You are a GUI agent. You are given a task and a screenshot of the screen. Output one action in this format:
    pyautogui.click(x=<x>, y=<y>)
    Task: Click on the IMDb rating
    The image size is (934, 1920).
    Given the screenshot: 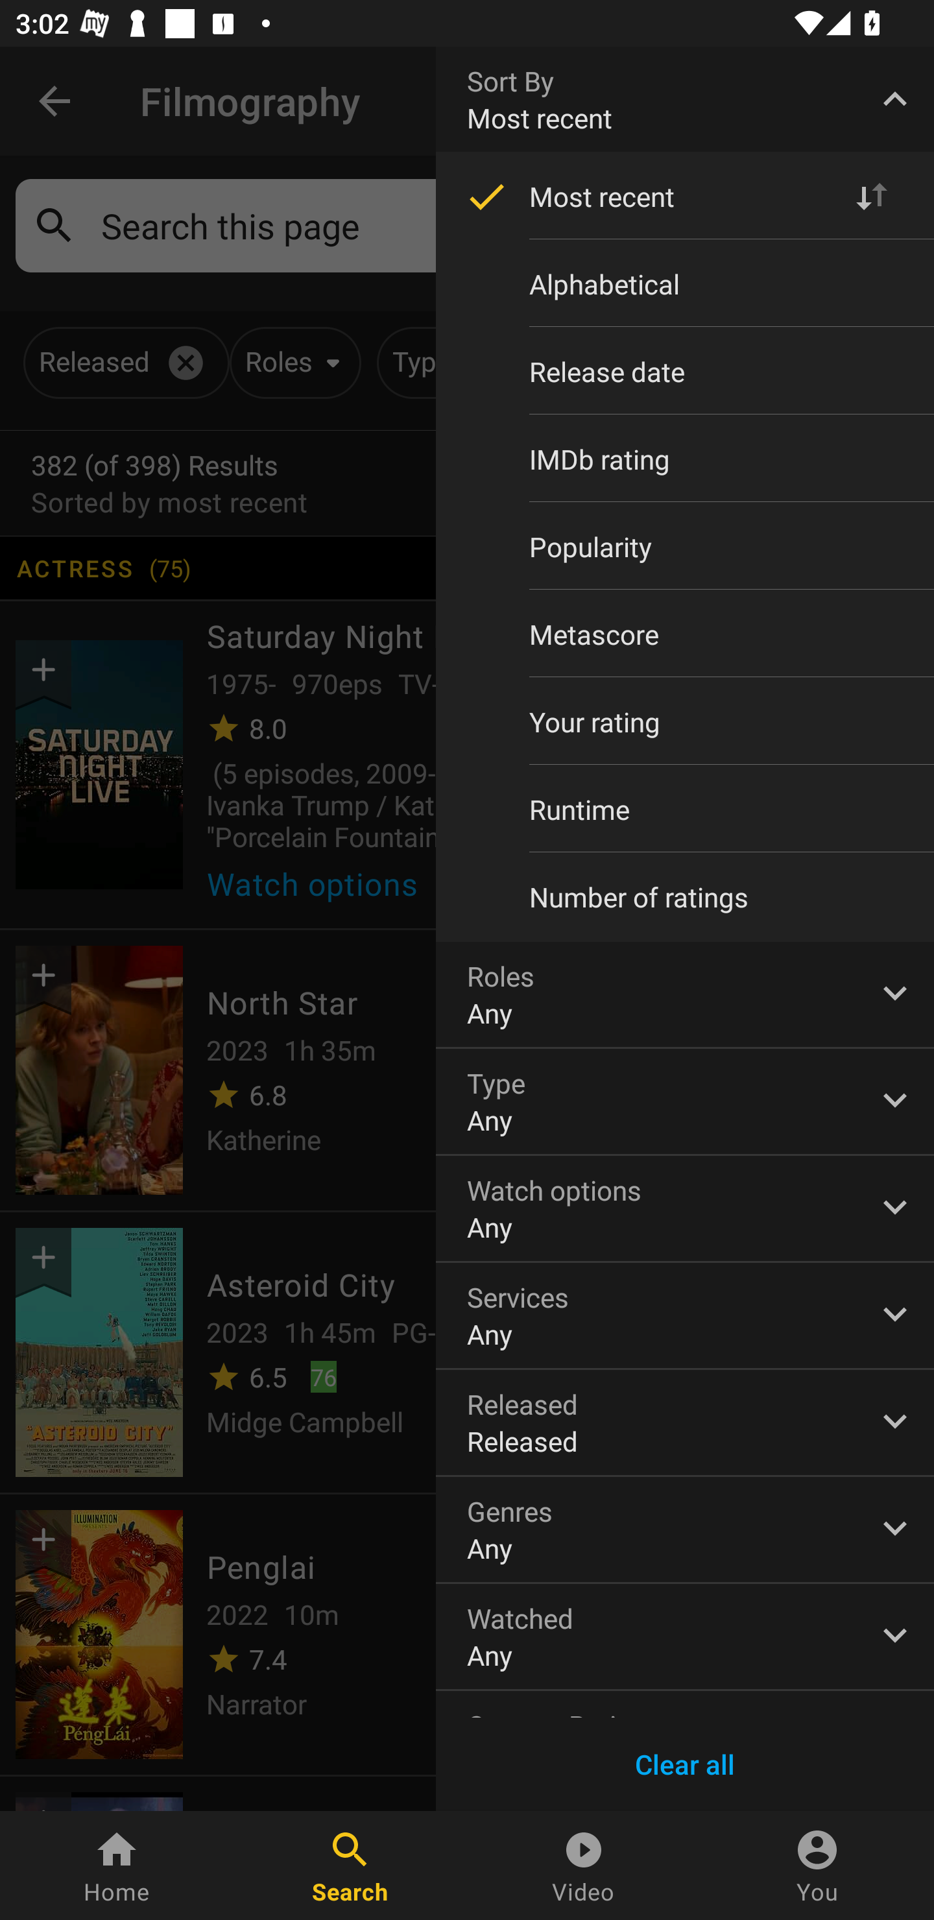 What is the action you would take?
    pyautogui.click(x=685, y=459)
    